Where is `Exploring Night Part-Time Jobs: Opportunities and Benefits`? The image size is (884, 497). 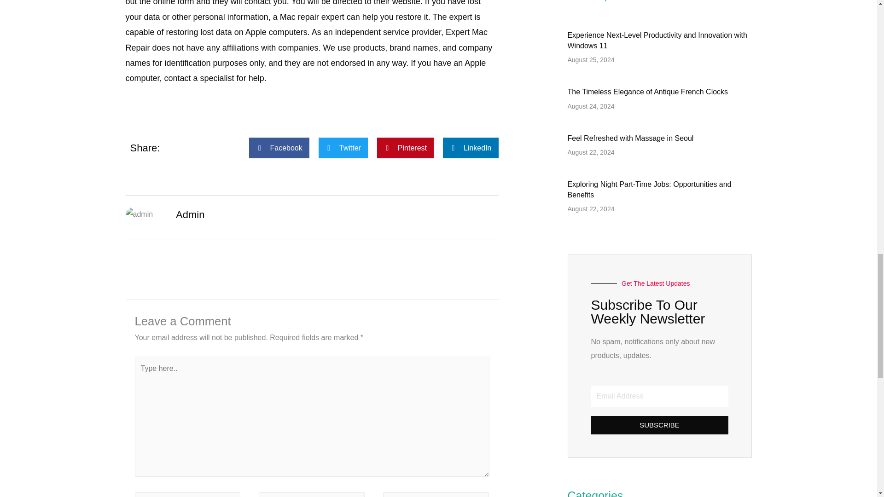
Exploring Night Part-Time Jobs: Opportunities and Benefits is located at coordinates (649, 189).